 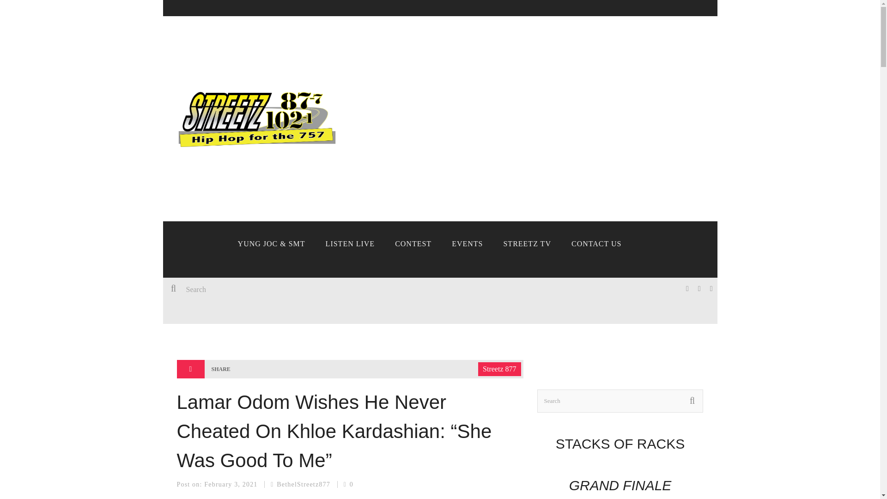 What do you see at coordinates (596, 244) in the screenshot?
I see `CONTACT US` at bounding box center [596, 244].